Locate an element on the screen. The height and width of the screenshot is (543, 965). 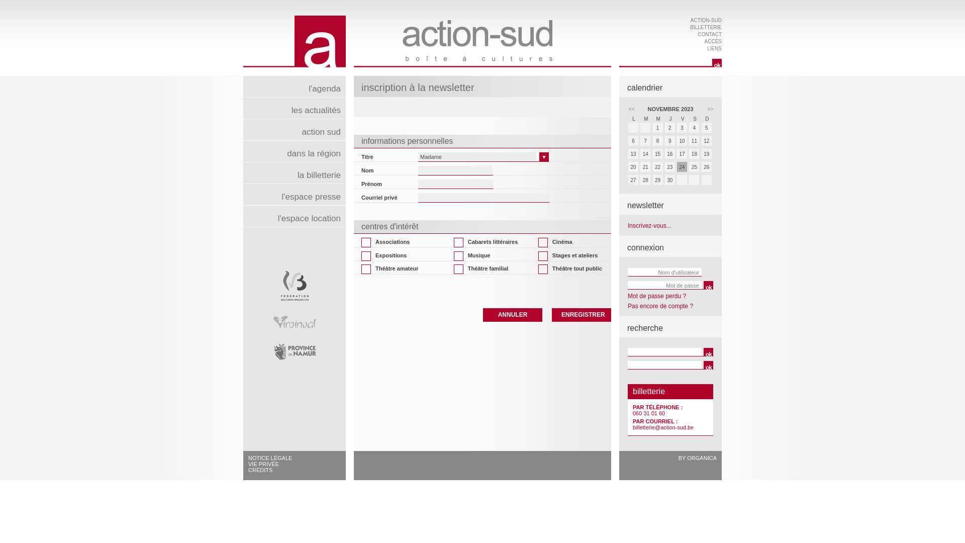
lieu is located at coordinates (664, 365).